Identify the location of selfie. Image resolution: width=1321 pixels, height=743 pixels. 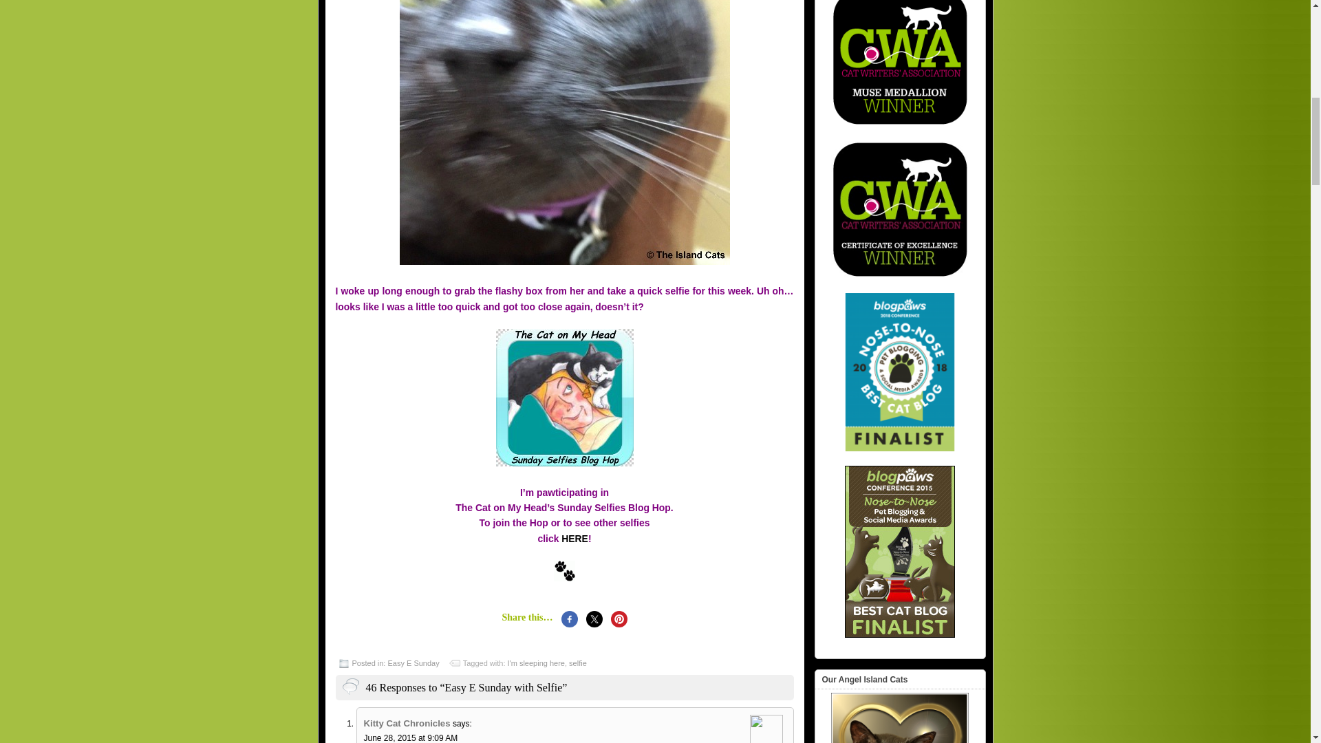
(578, 663).